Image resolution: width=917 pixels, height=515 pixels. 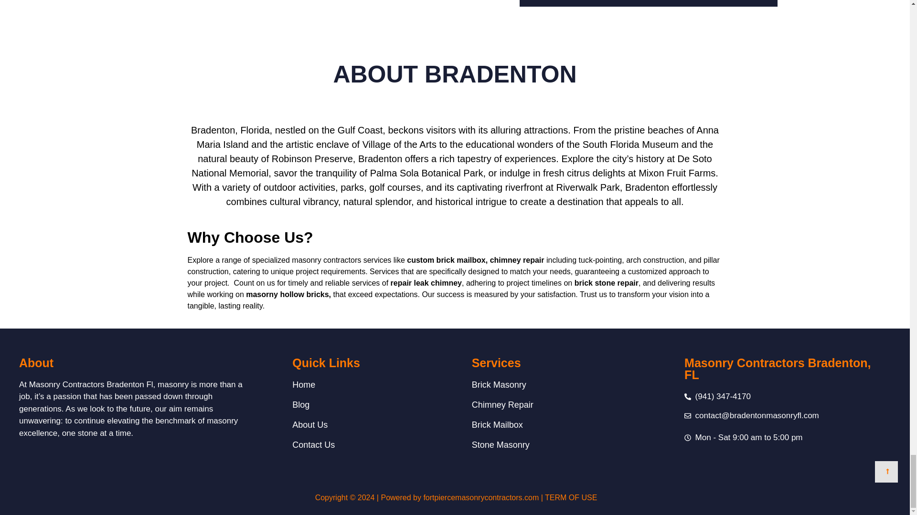 What do you see at coordinates (368, 404) in the screenshot?
I see `Blog` at bounding box center [368, 404].